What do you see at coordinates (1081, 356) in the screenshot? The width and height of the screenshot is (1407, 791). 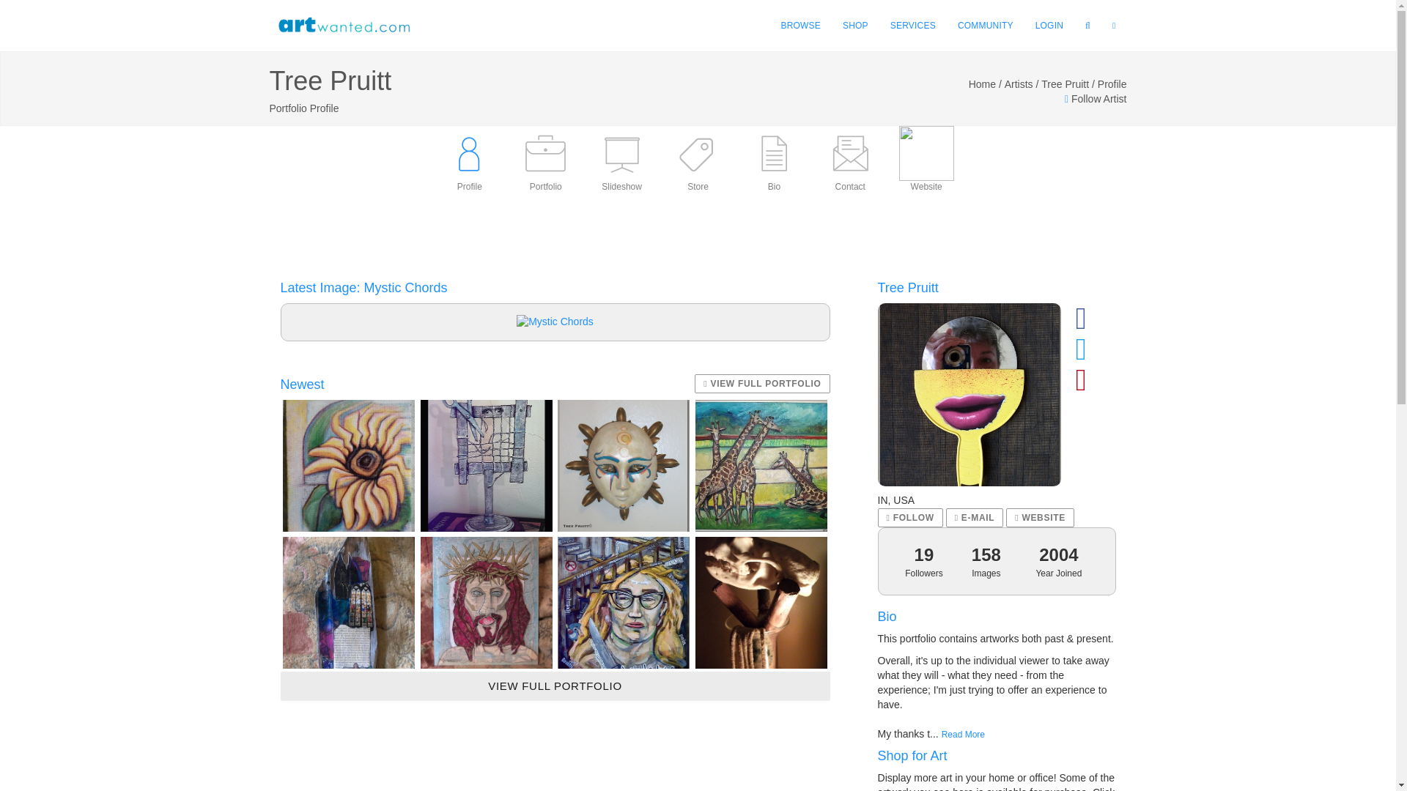 I see `Follow on Twitter` at bounding box center [1081, 356].